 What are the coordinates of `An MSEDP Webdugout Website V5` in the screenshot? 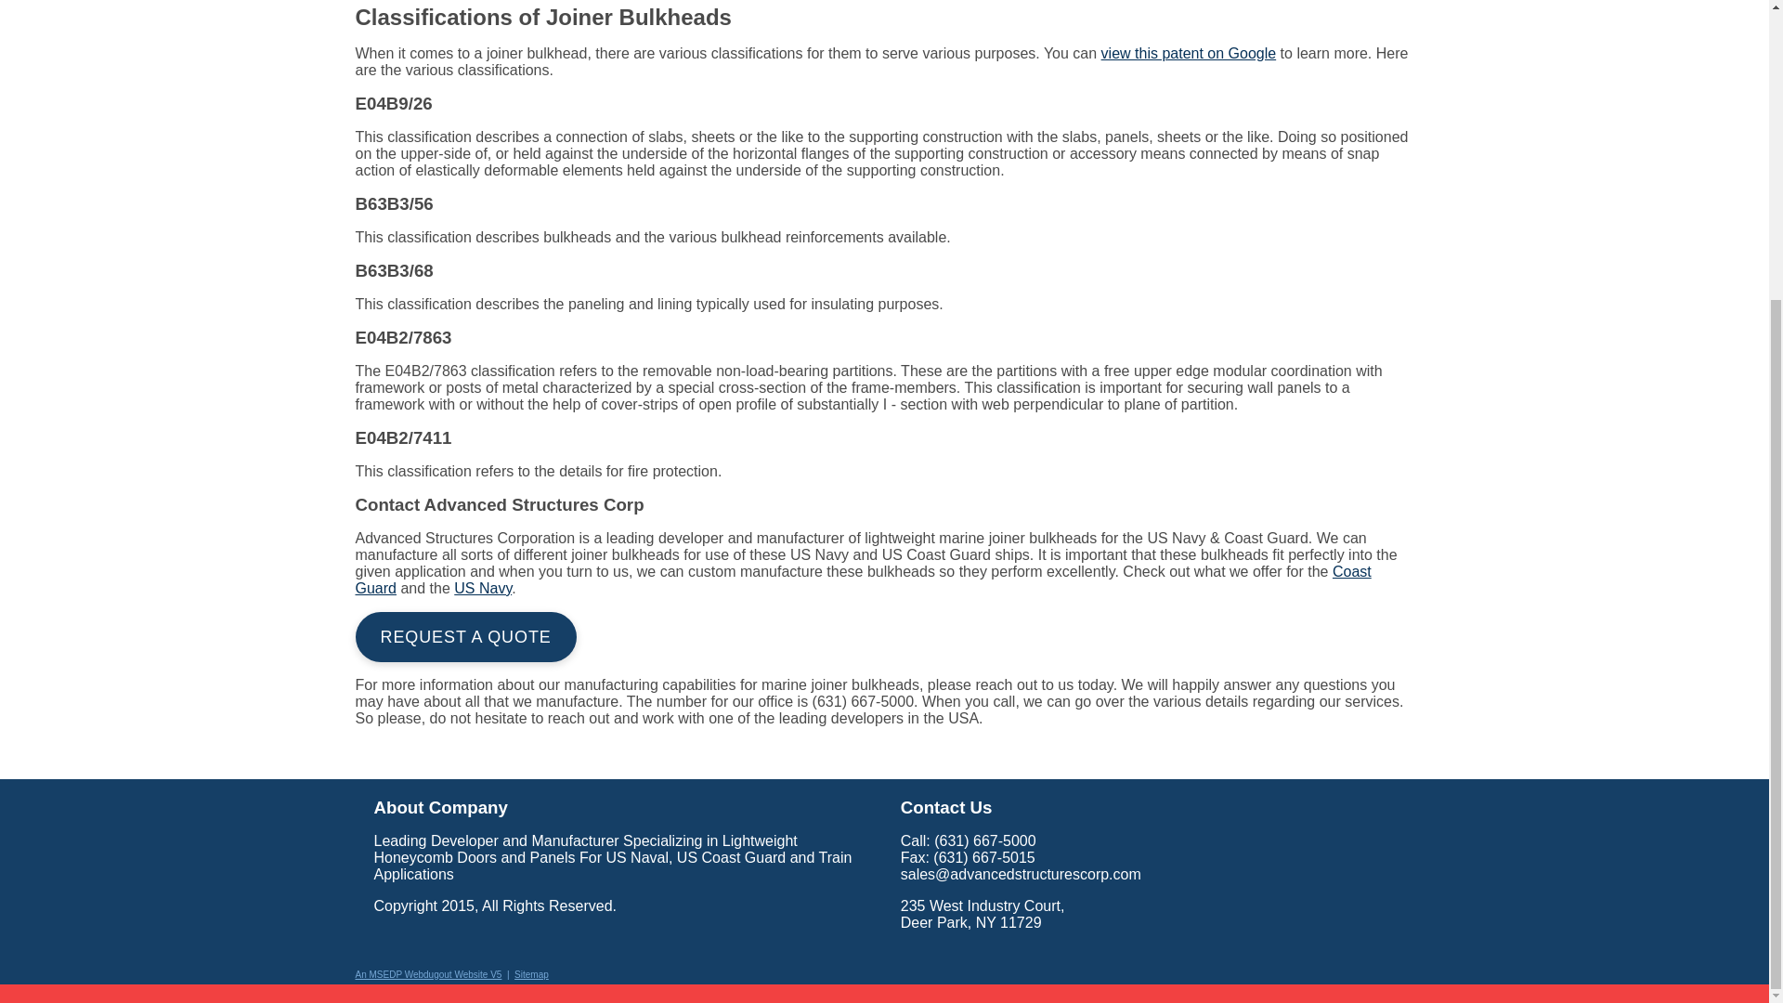 It's located at (427, 975).